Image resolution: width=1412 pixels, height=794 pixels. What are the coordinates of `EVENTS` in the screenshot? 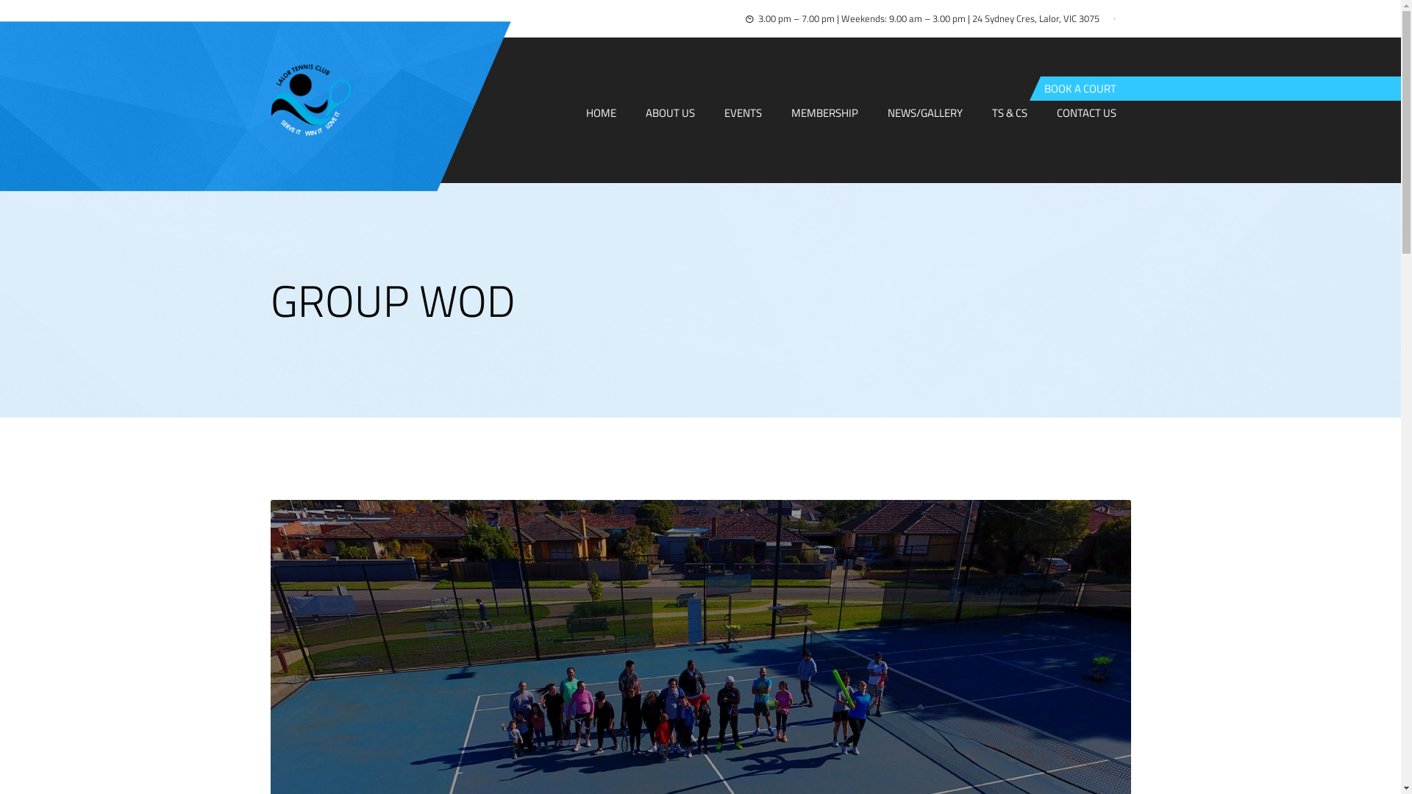 It's located at (743, 113).